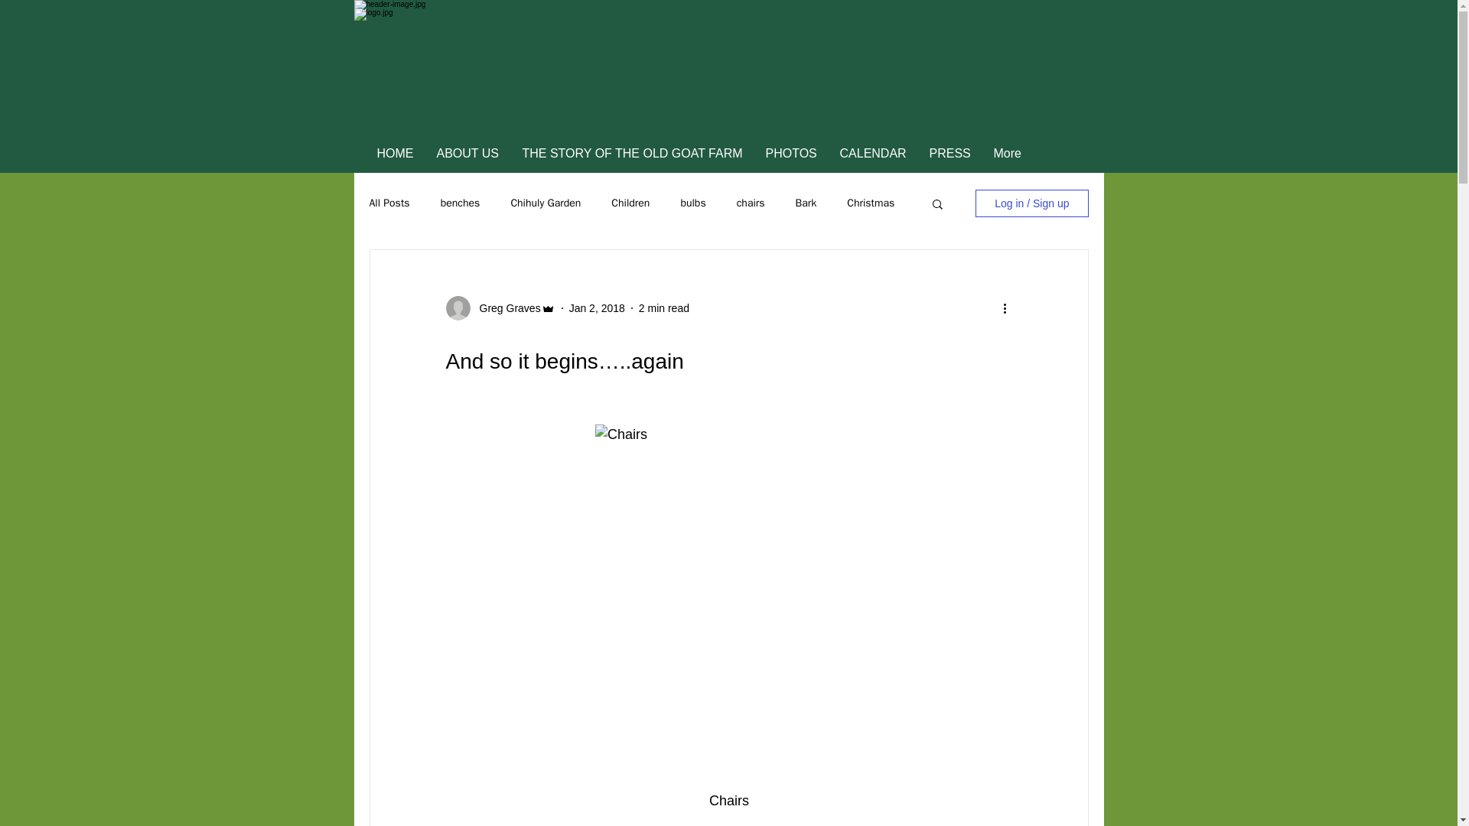 The width and height of the screenshot is (1469, 826). I want to click on THE STORY OF THE OLD GOAT FARM, so click(633, 153).